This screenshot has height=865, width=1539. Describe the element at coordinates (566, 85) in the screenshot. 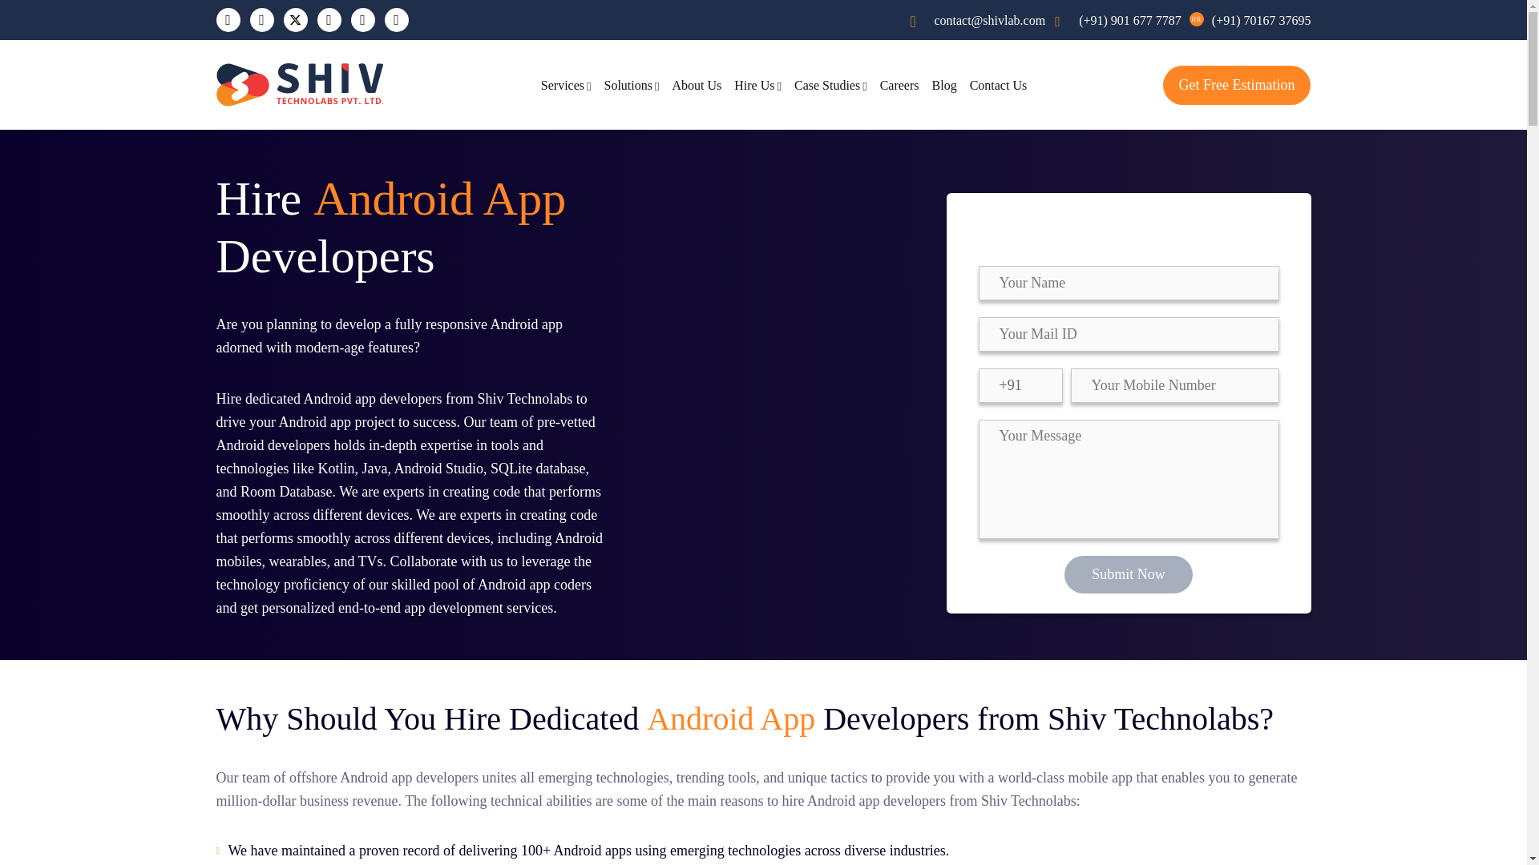

I see `Services` at that location.